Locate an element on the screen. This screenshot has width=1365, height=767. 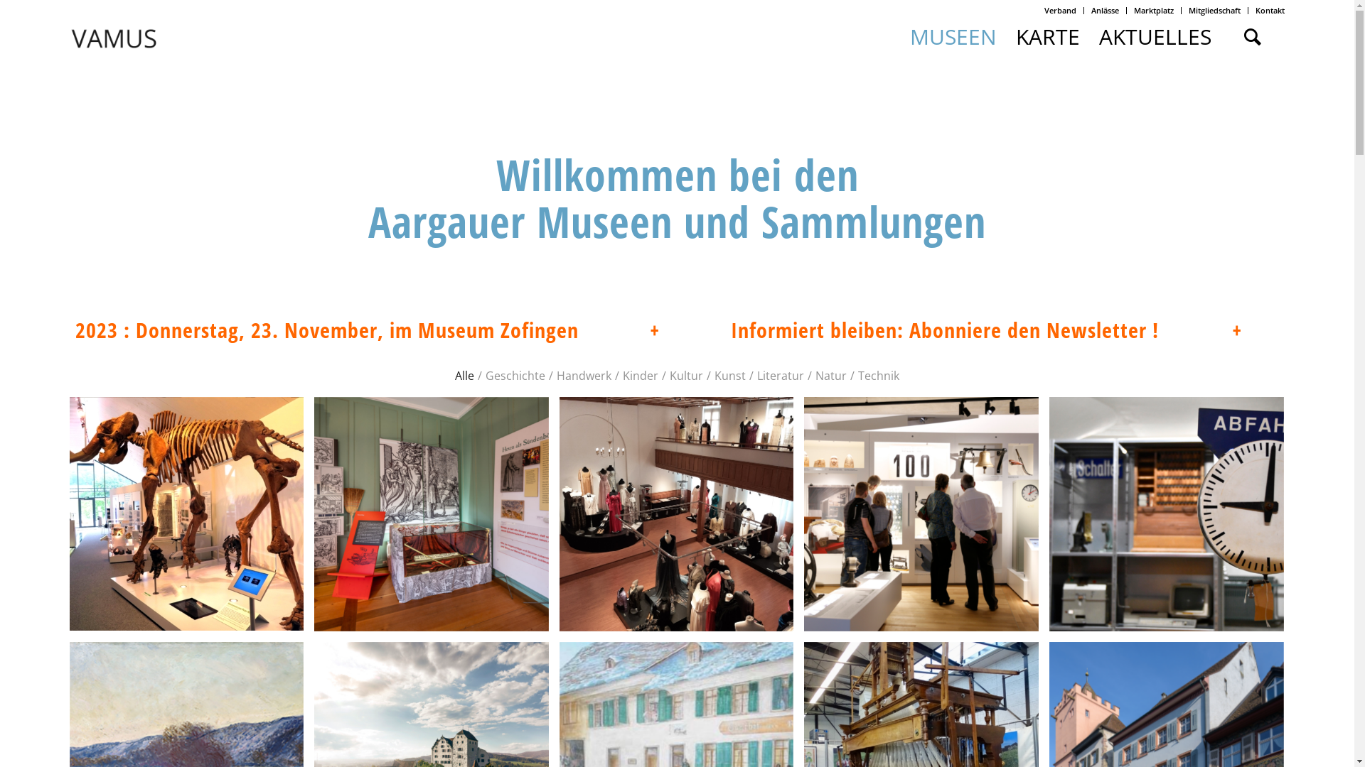
Handwerk is located at coordinates (584, 358).